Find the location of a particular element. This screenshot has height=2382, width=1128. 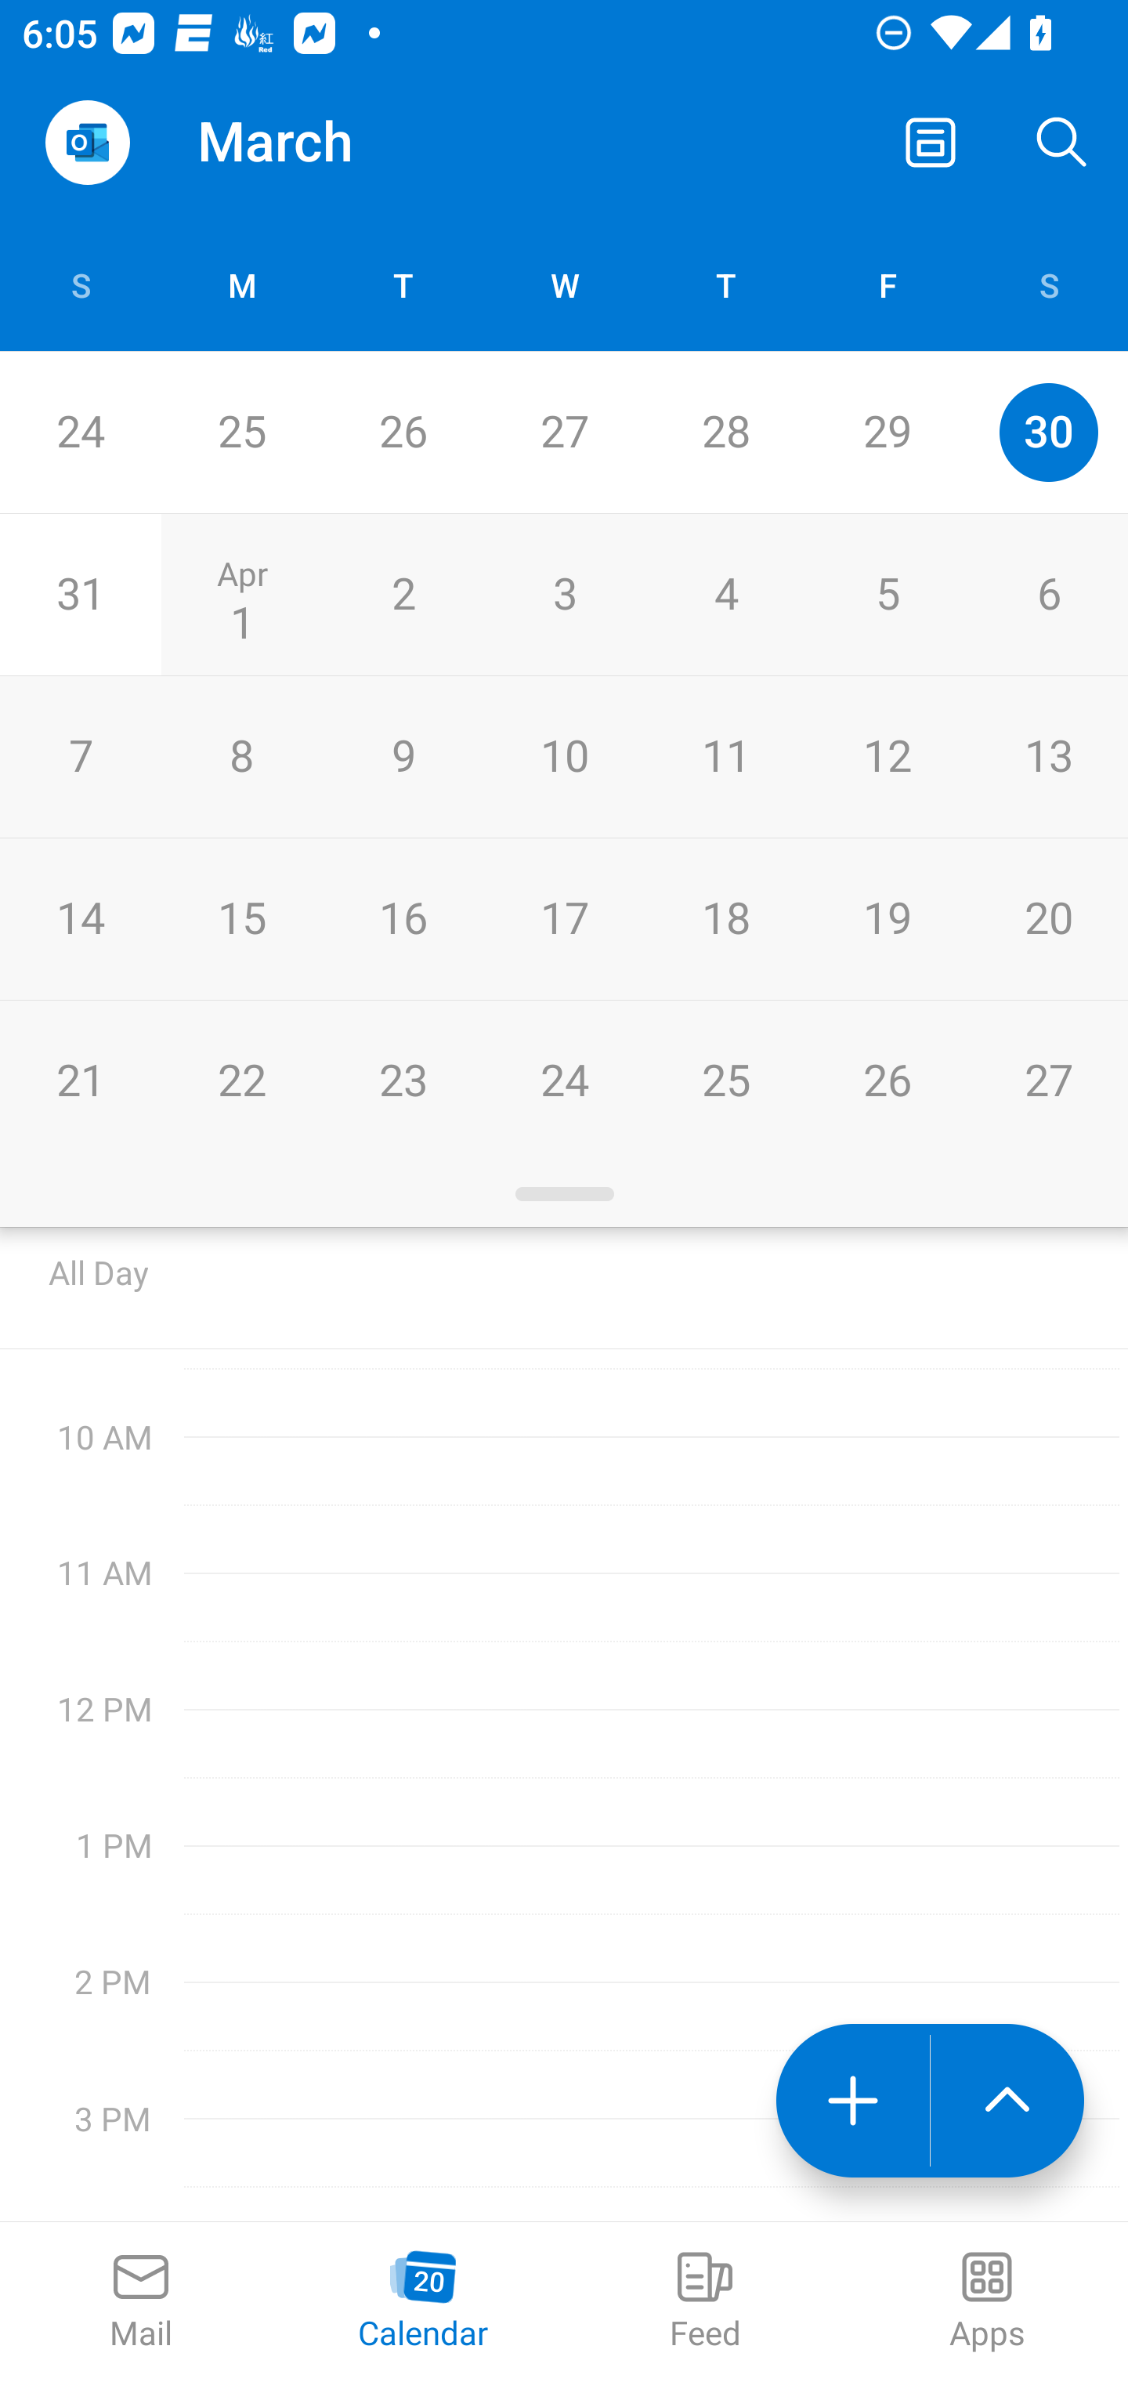

29 Friday, March 29 is located at coordinates (887, 432).